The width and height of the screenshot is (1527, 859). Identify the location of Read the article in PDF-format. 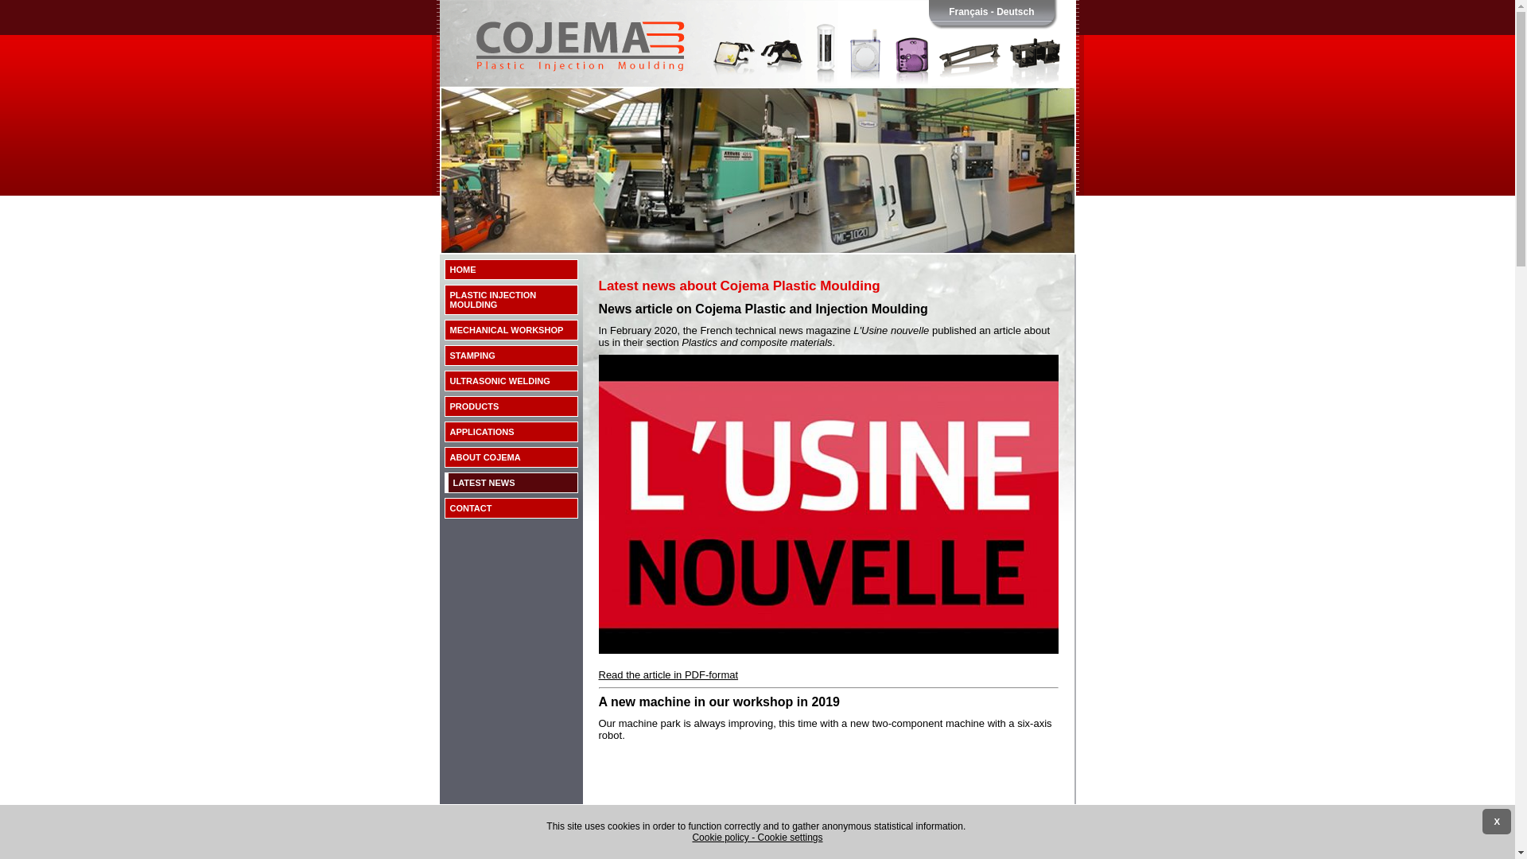
(668, 674).